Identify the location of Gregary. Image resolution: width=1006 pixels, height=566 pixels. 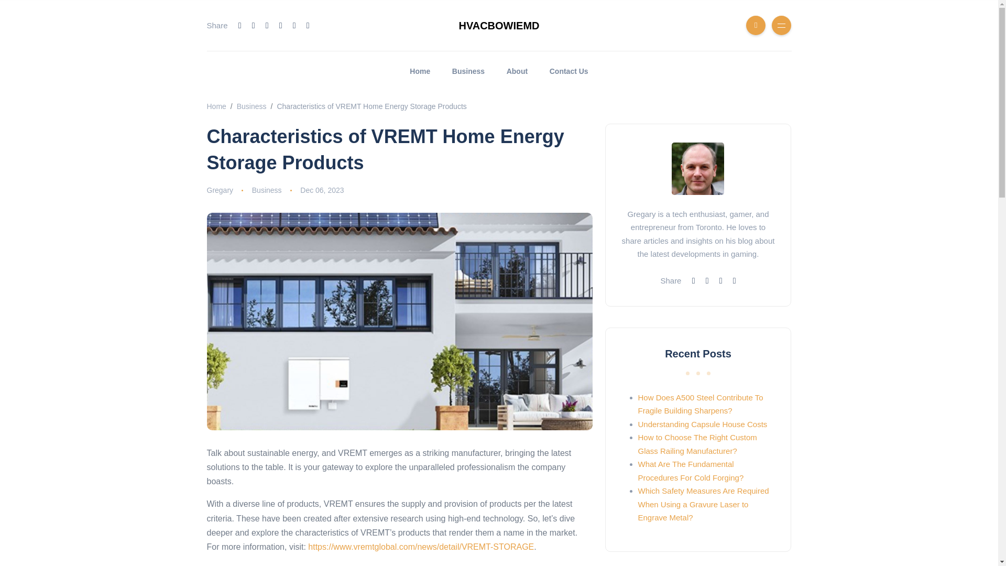
(220, 190).